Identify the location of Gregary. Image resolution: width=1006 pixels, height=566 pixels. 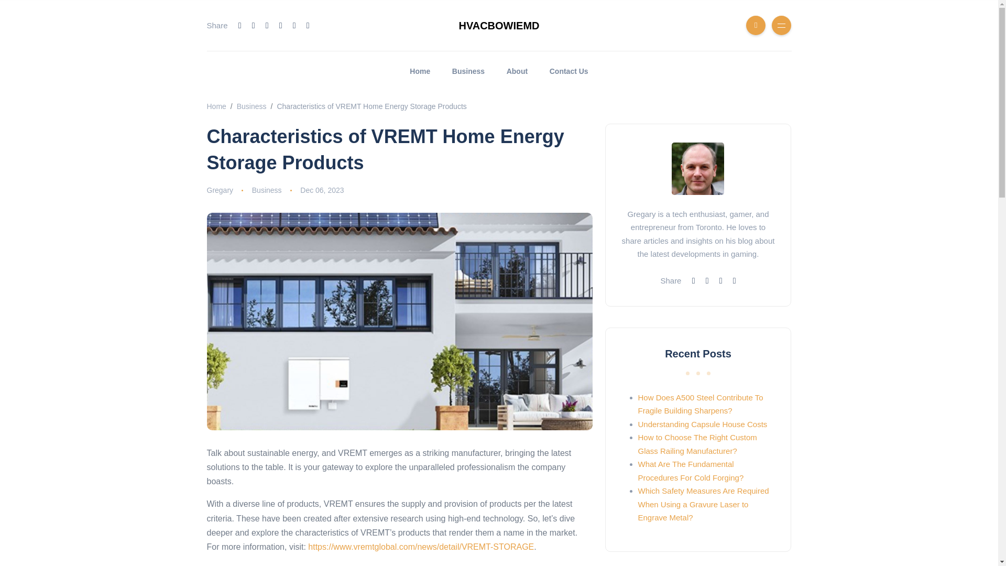
(220, 190).